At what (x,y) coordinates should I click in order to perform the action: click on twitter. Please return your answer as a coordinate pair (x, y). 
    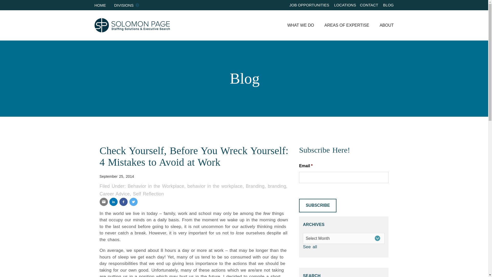
    Looking at the image, I should click on (133, 202).